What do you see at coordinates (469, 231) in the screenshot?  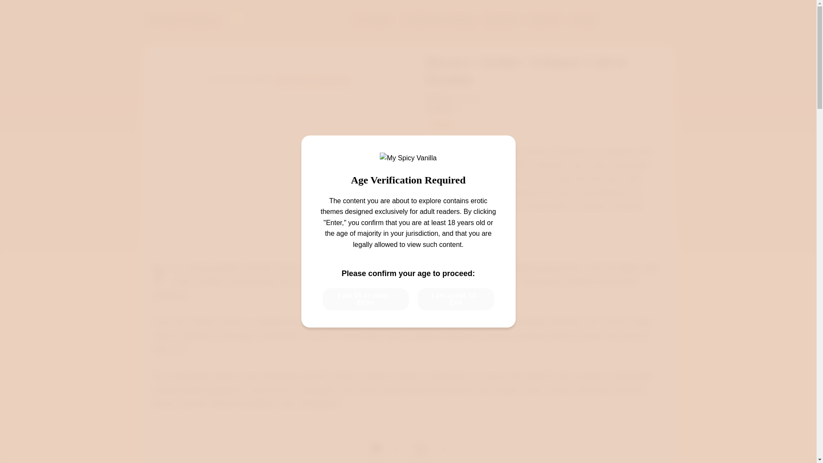 I see `Add to favorites` at bounding box center [469, 231].